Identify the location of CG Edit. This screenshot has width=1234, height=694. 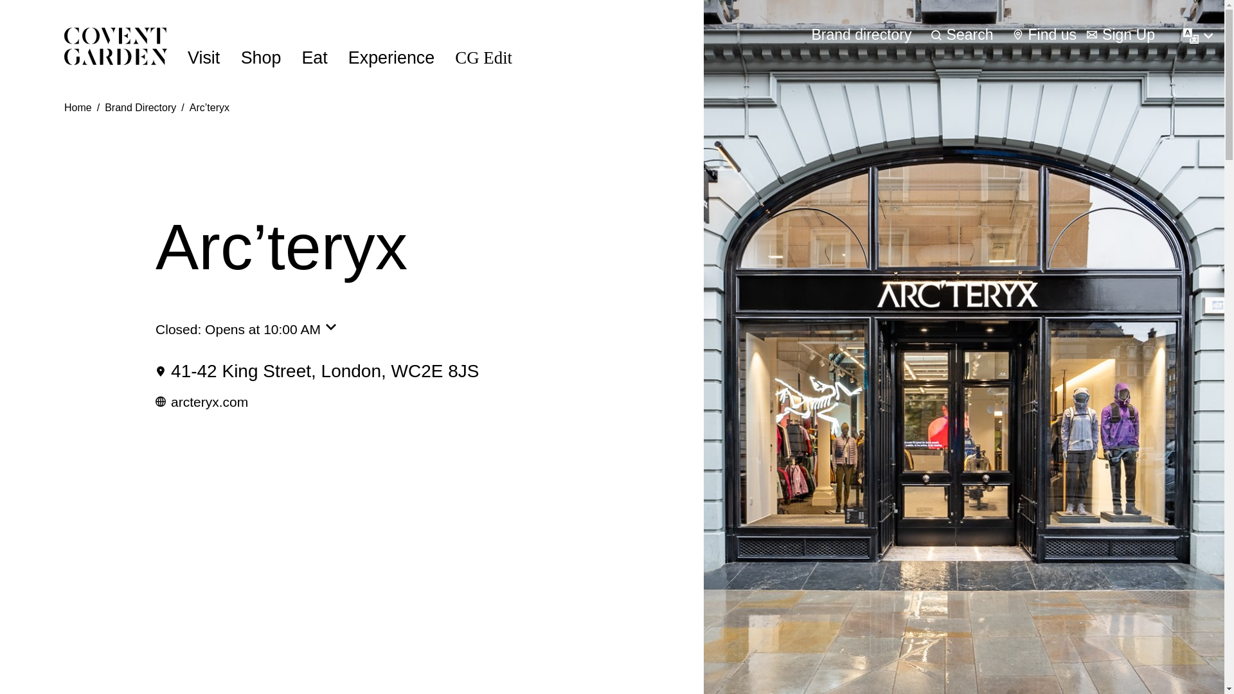
(483, 58).